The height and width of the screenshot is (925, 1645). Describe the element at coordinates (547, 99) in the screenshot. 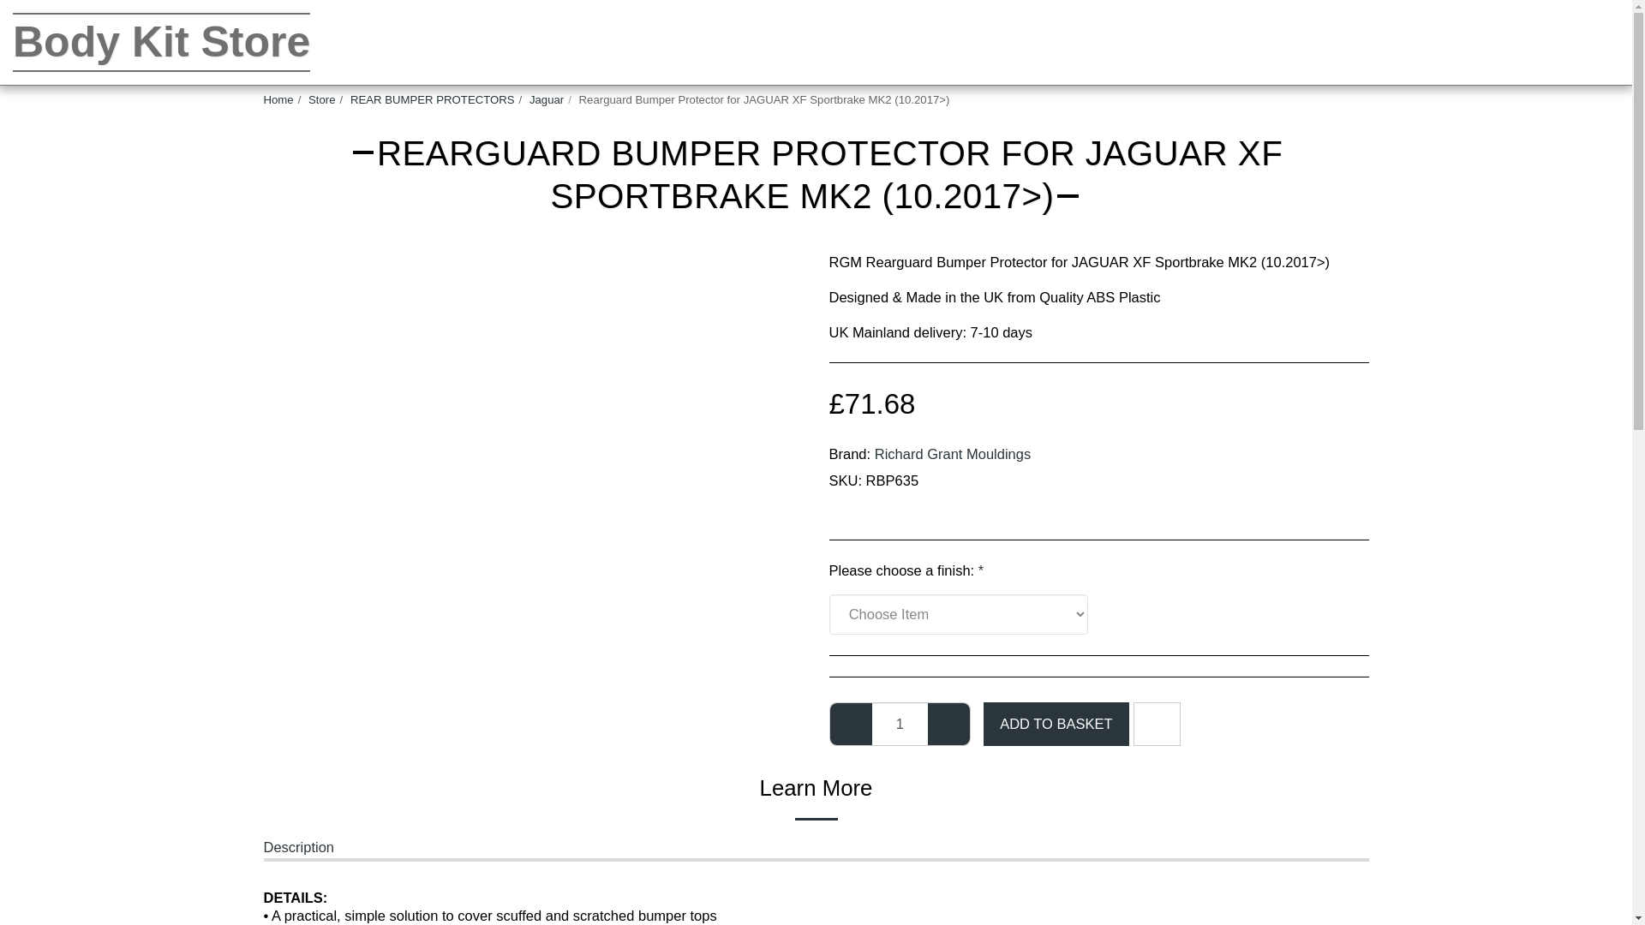

I see `Jaguar` at that location.